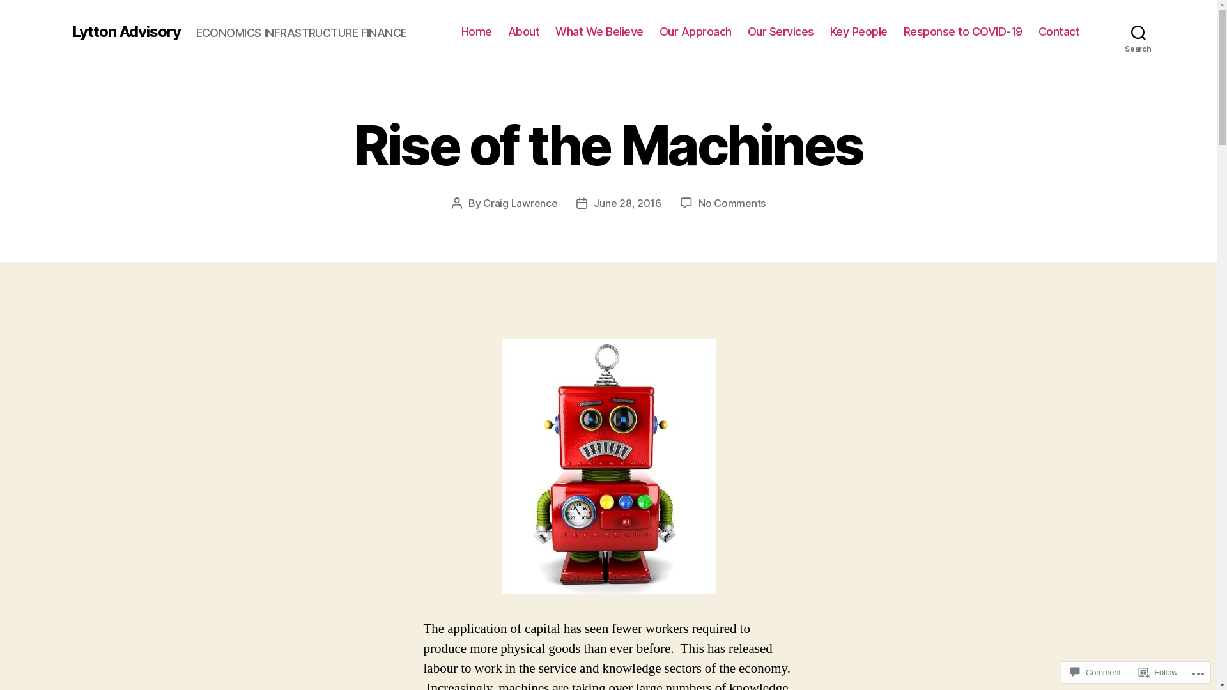  Describe the element at coordinates (126, 32) in the screenshot. I see `Lytton Advisory` at that location.